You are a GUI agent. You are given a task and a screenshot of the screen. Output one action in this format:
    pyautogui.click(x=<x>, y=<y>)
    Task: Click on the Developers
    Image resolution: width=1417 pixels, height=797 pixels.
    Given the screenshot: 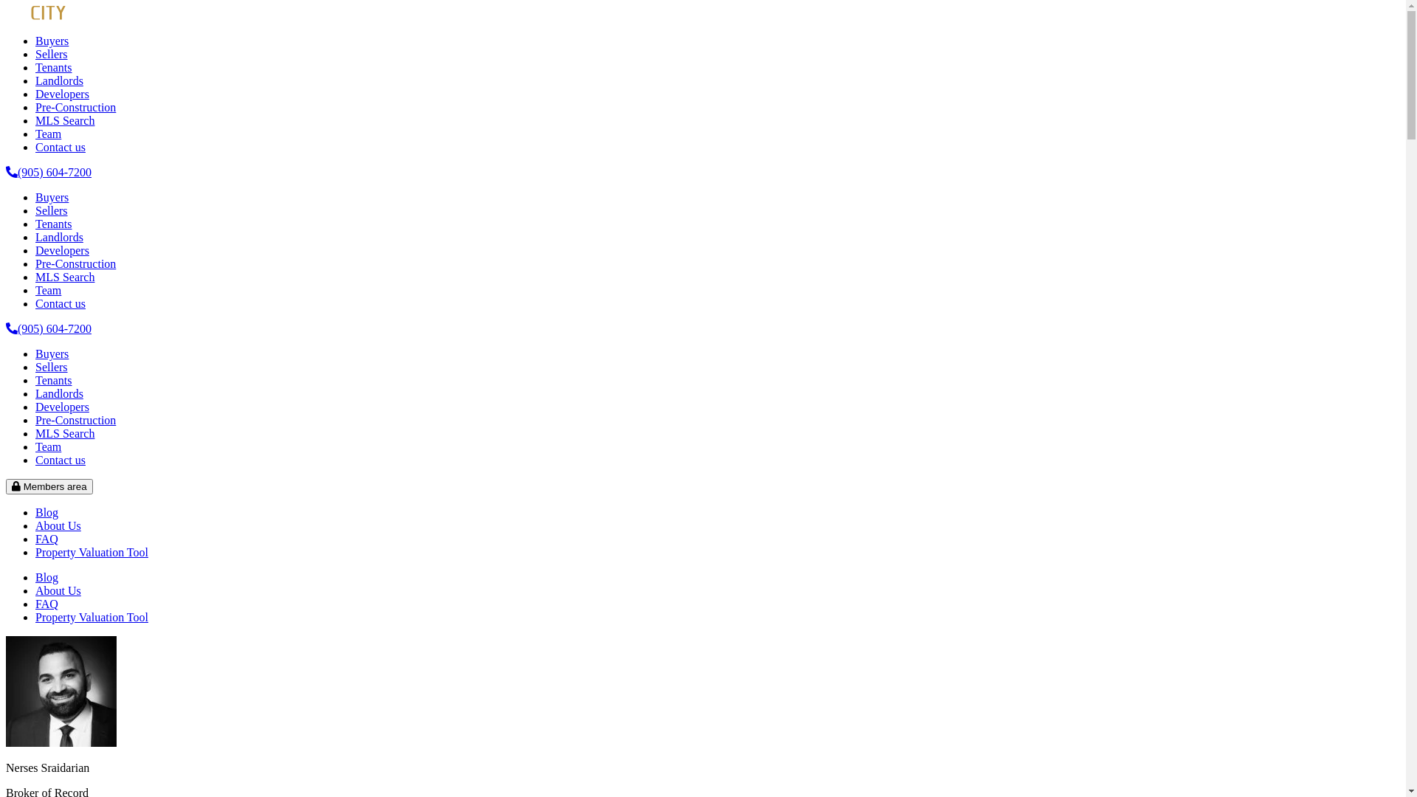 What is the action you would take?
    pyautogui.click(x=62, y=251)
    